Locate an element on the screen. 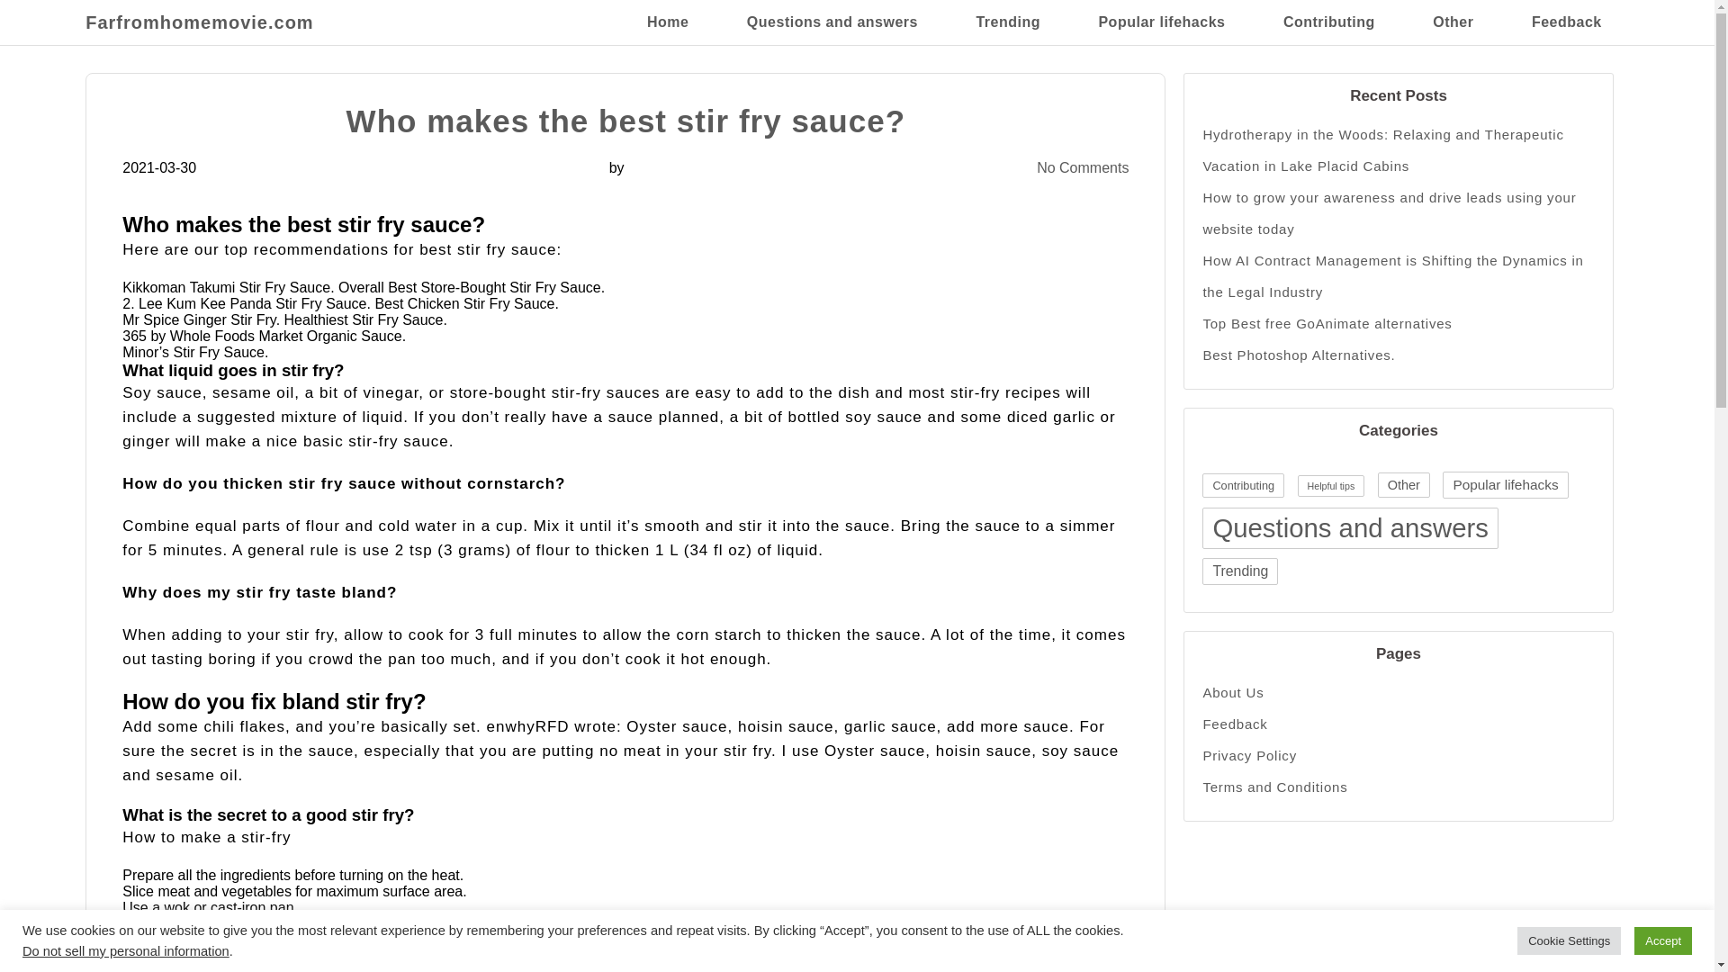 This screenshot has height=972, width=1728. Do not sell my personal information is located at coordinates (126, 950).